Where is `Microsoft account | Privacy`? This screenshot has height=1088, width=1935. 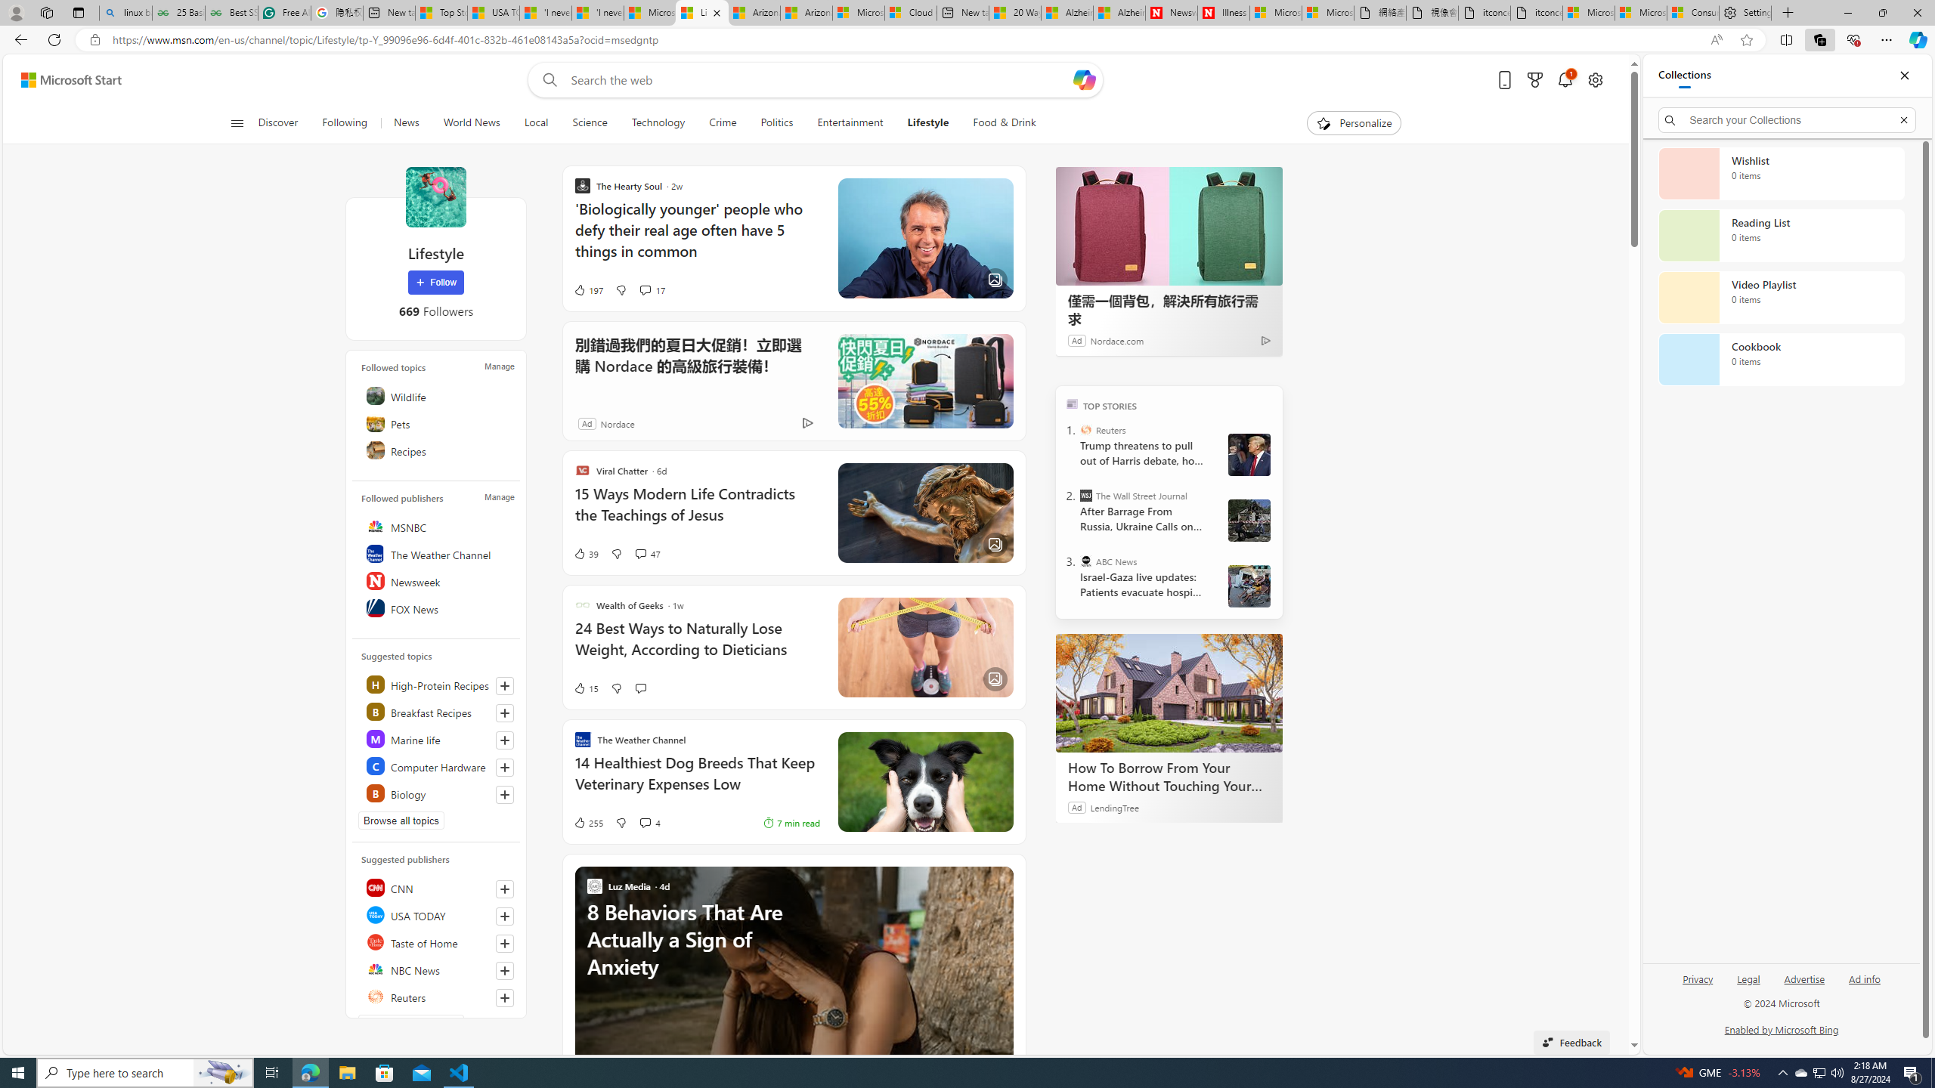 Microsoft account | Privacy is located at coordinates (1640, 13).